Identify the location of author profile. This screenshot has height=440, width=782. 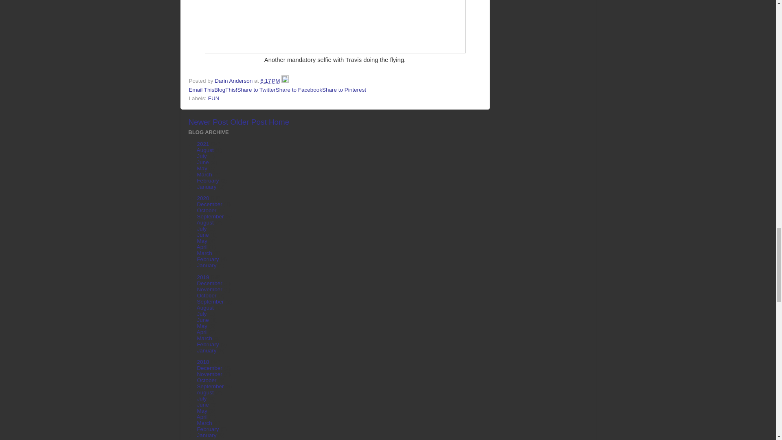
(234, 81).